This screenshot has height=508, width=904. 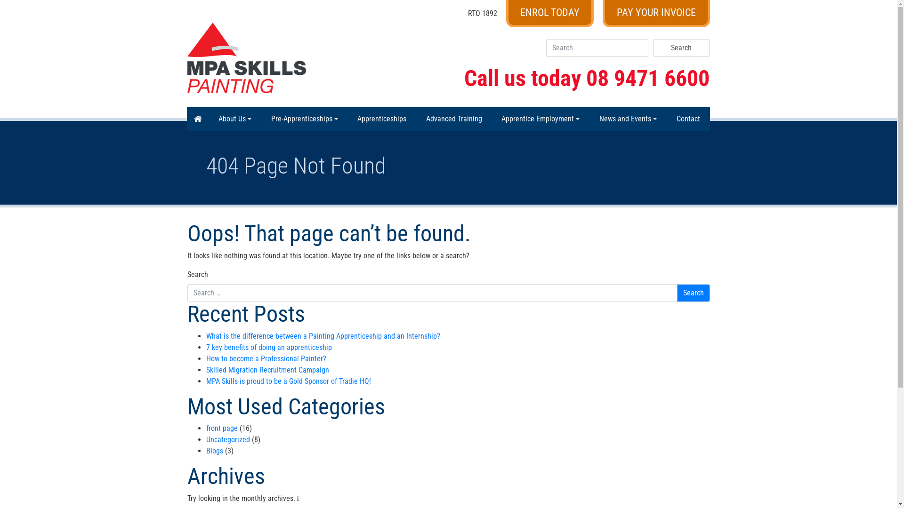 What do you see at coordinates (266, 358) in the screenshot?
I see `How to become a Professional Painter?` at bounding box center [266, 358].